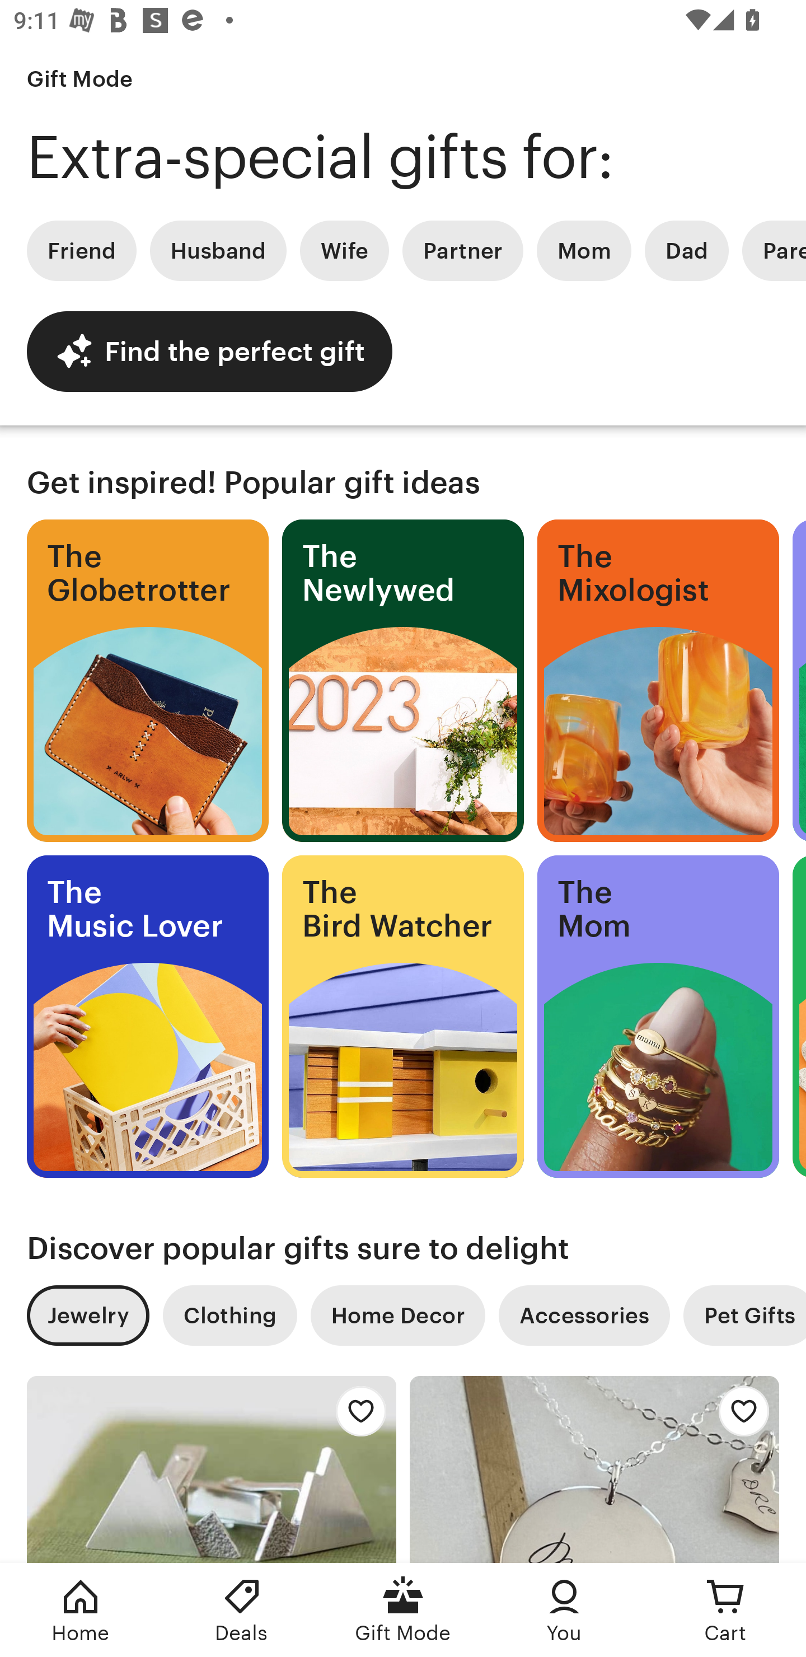 This screenshot has width=806, height=1657. Describe the element at coordinates (584, 251) in the screenshot. I see `Mom` at that location.